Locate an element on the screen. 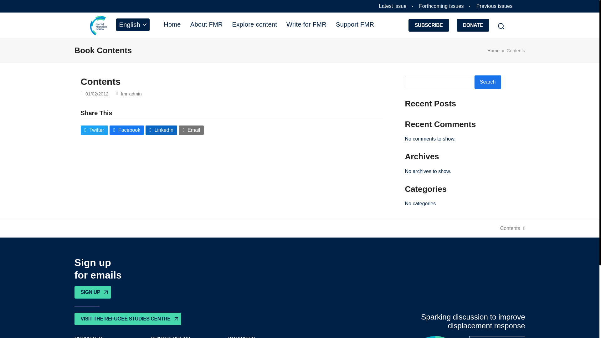 The image size is (601, 338). Search is located at coordinates (488, 82).